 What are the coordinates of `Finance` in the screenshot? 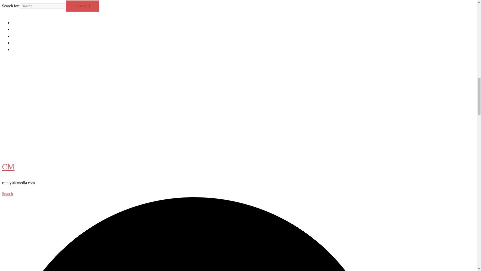 It's located at (19, 43).